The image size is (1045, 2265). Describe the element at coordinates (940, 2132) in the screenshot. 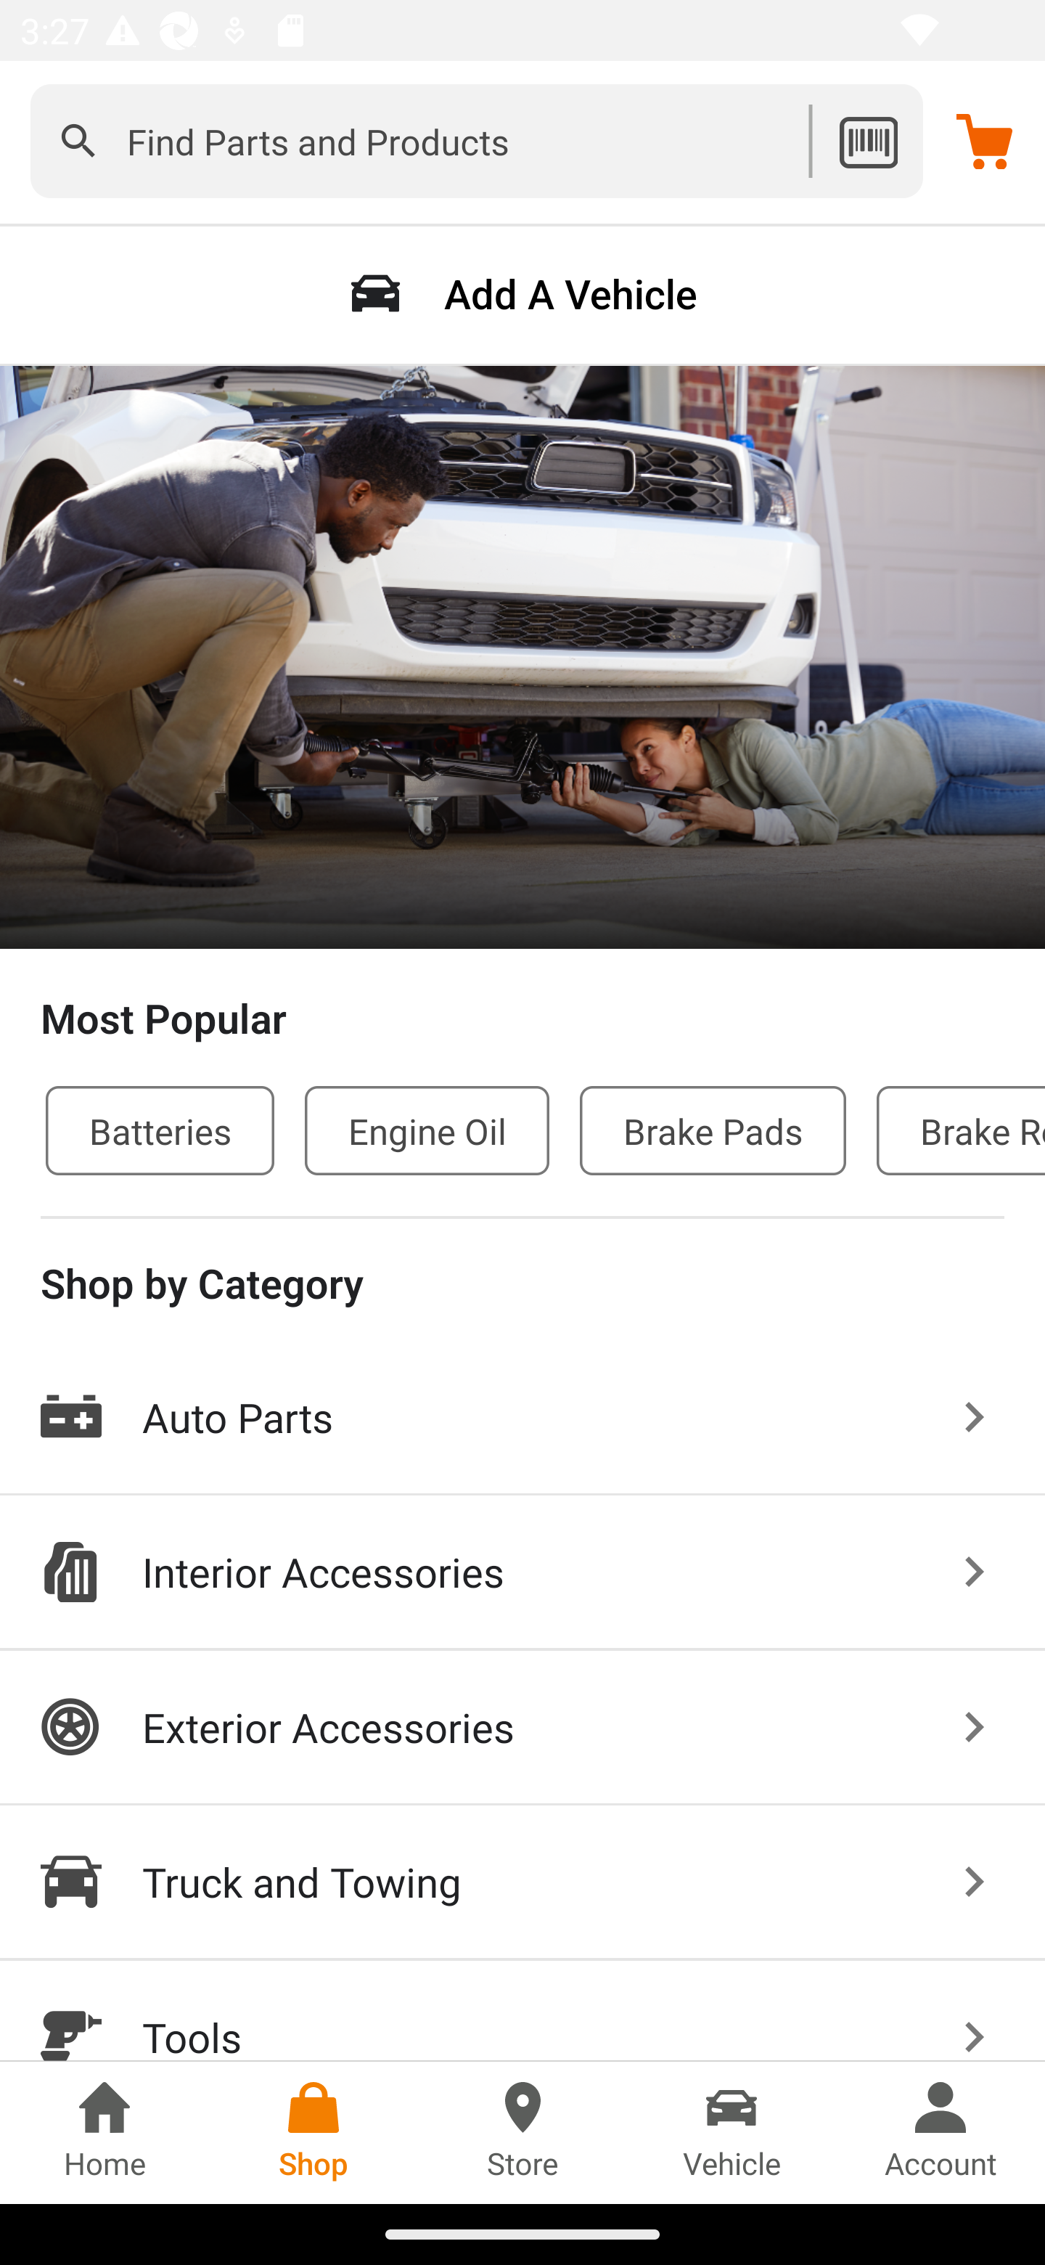

I see `Account` at that location.